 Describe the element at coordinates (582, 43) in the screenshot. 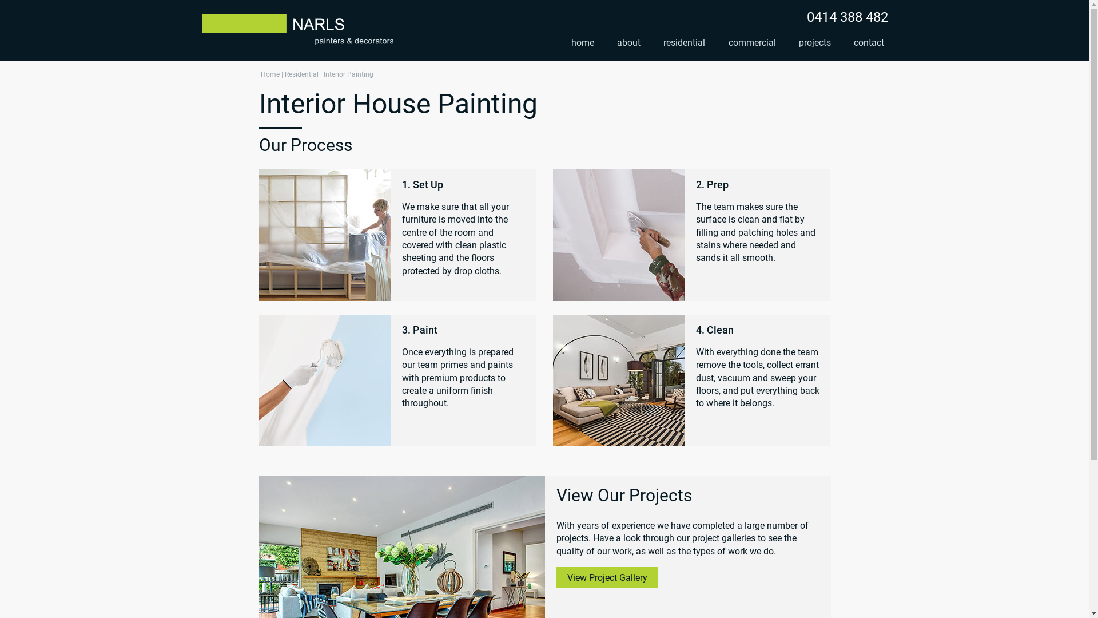

I see `home` at that location.